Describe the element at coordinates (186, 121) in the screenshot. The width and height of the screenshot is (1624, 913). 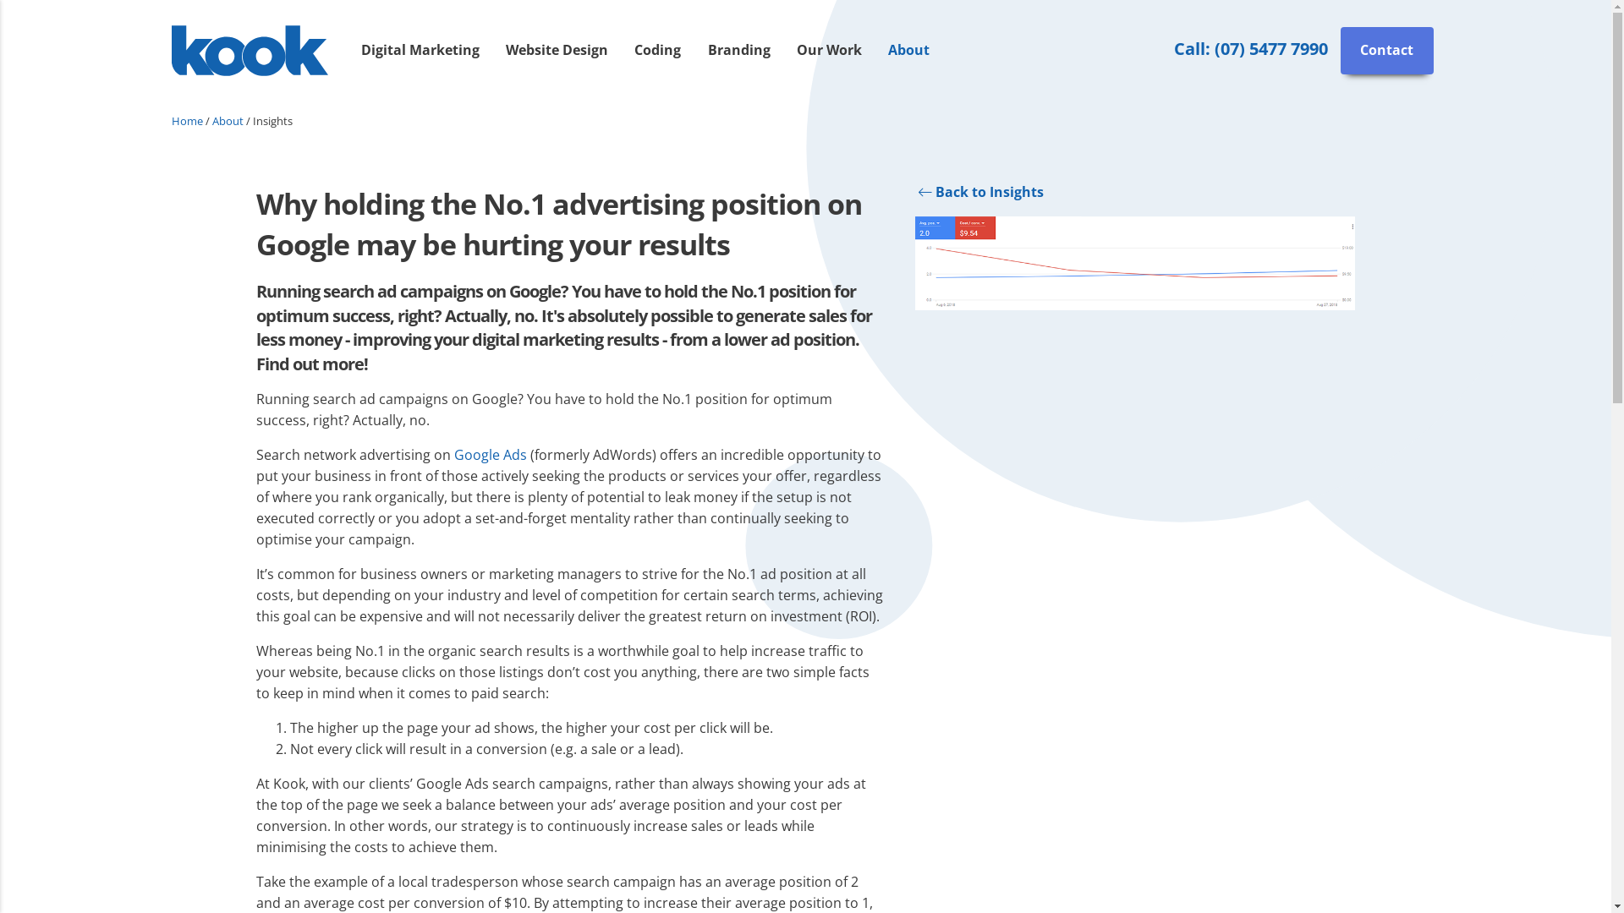
I see `Home` at that location.